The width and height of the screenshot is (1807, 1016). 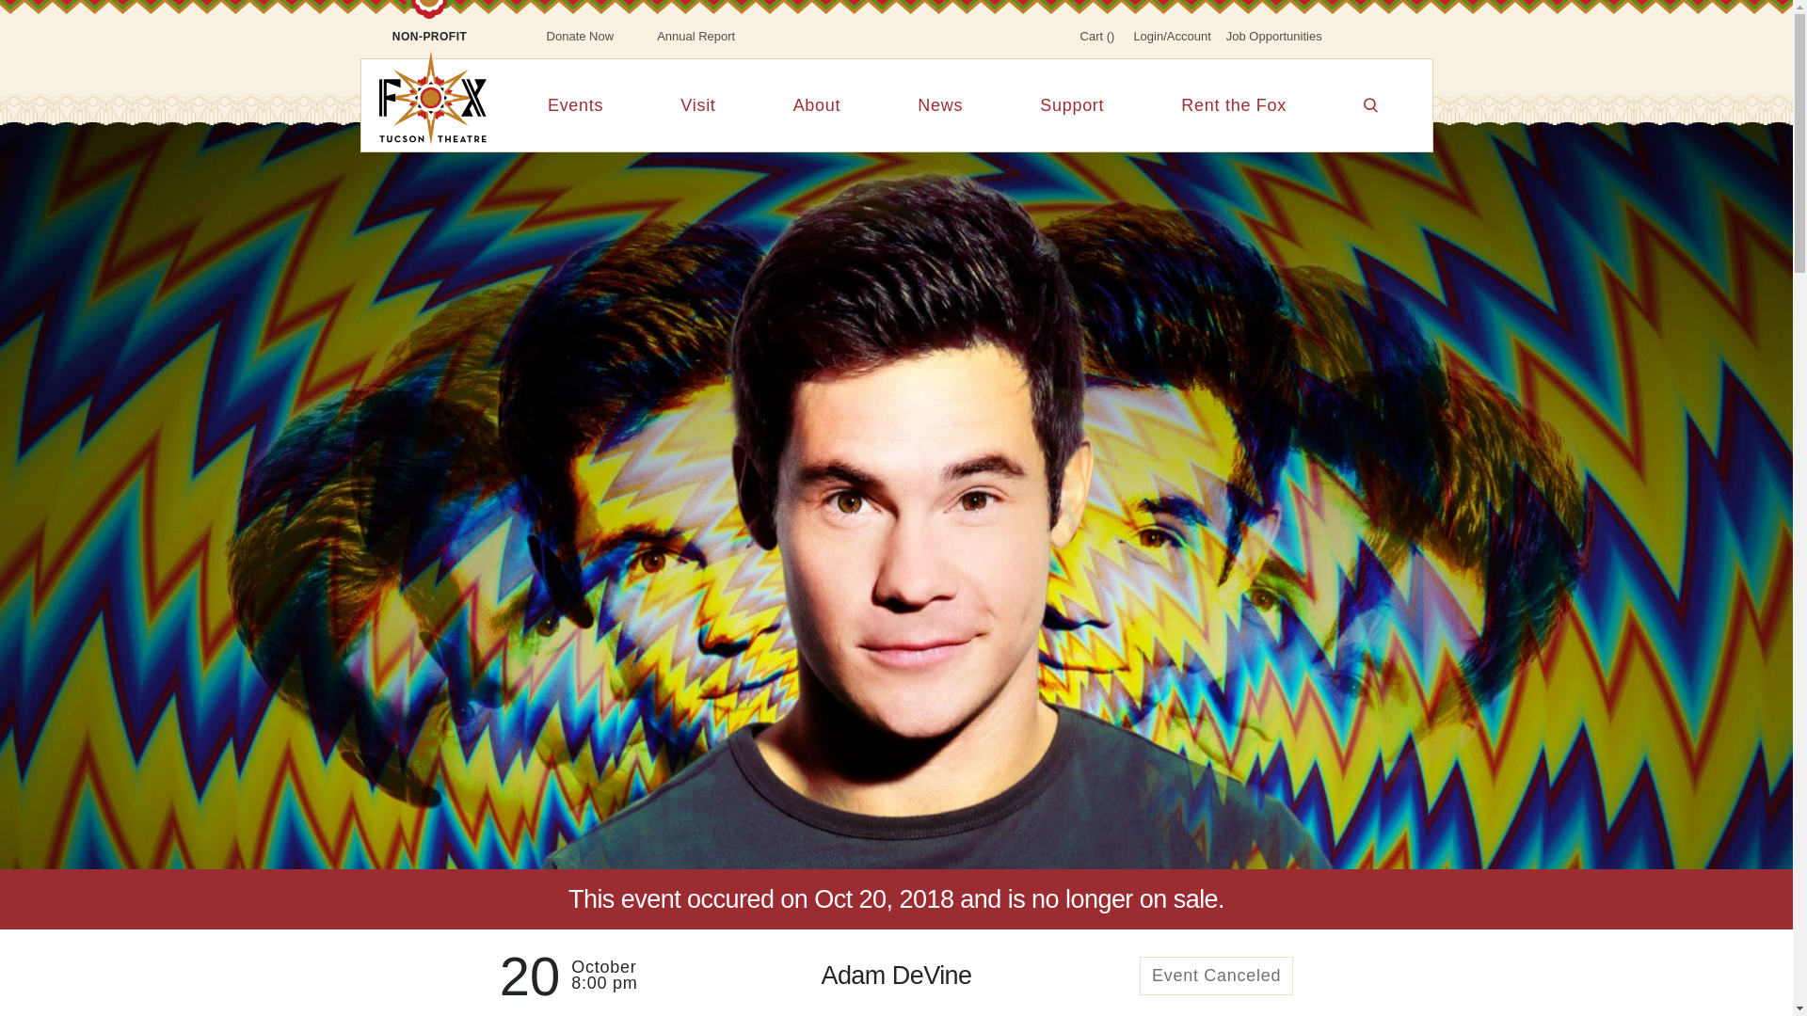 I want to click on Visit, so click(x=697, y=103).